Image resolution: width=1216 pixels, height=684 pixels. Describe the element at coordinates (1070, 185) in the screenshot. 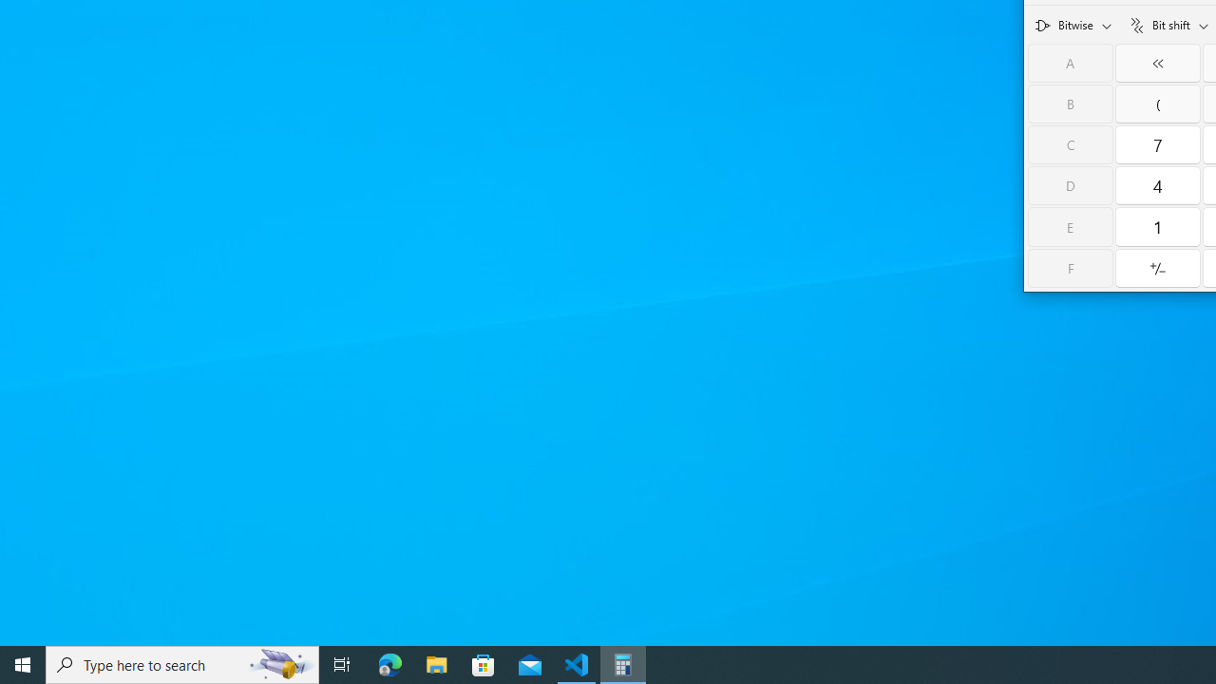

I see `D` at that location.